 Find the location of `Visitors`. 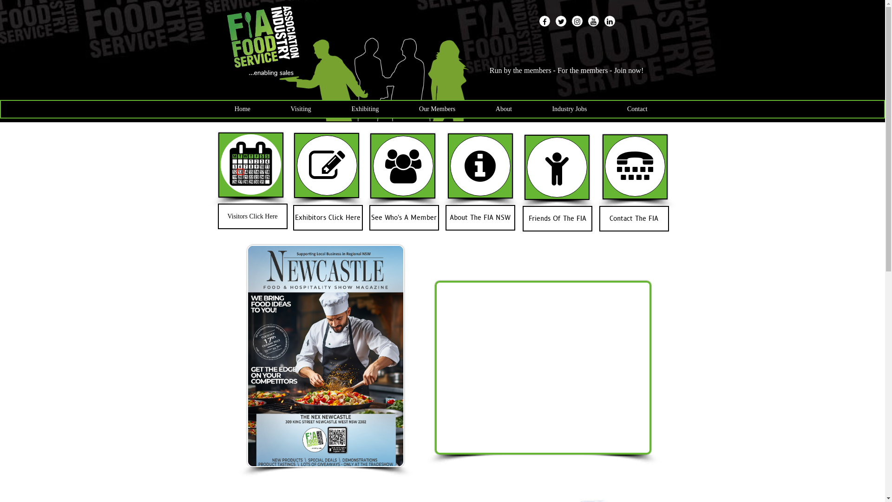

Visitors is located at coordinates (250, 165).